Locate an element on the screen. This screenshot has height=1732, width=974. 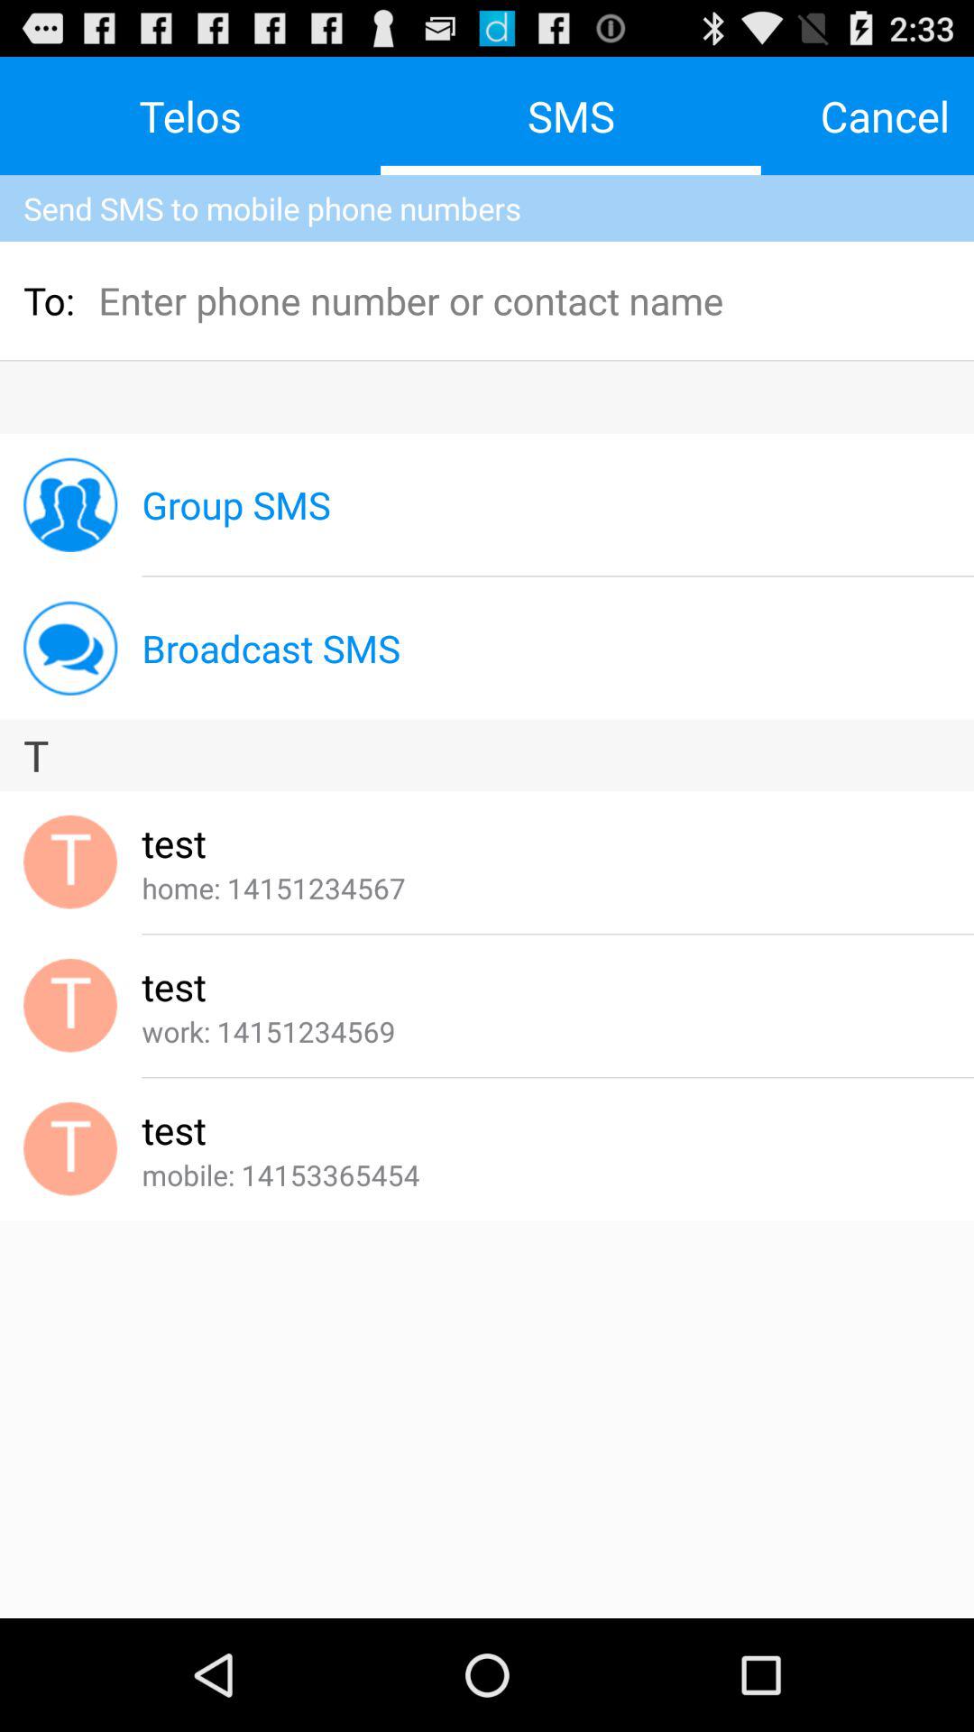
launch app next to the to: app is located at coordinates (218, 299).